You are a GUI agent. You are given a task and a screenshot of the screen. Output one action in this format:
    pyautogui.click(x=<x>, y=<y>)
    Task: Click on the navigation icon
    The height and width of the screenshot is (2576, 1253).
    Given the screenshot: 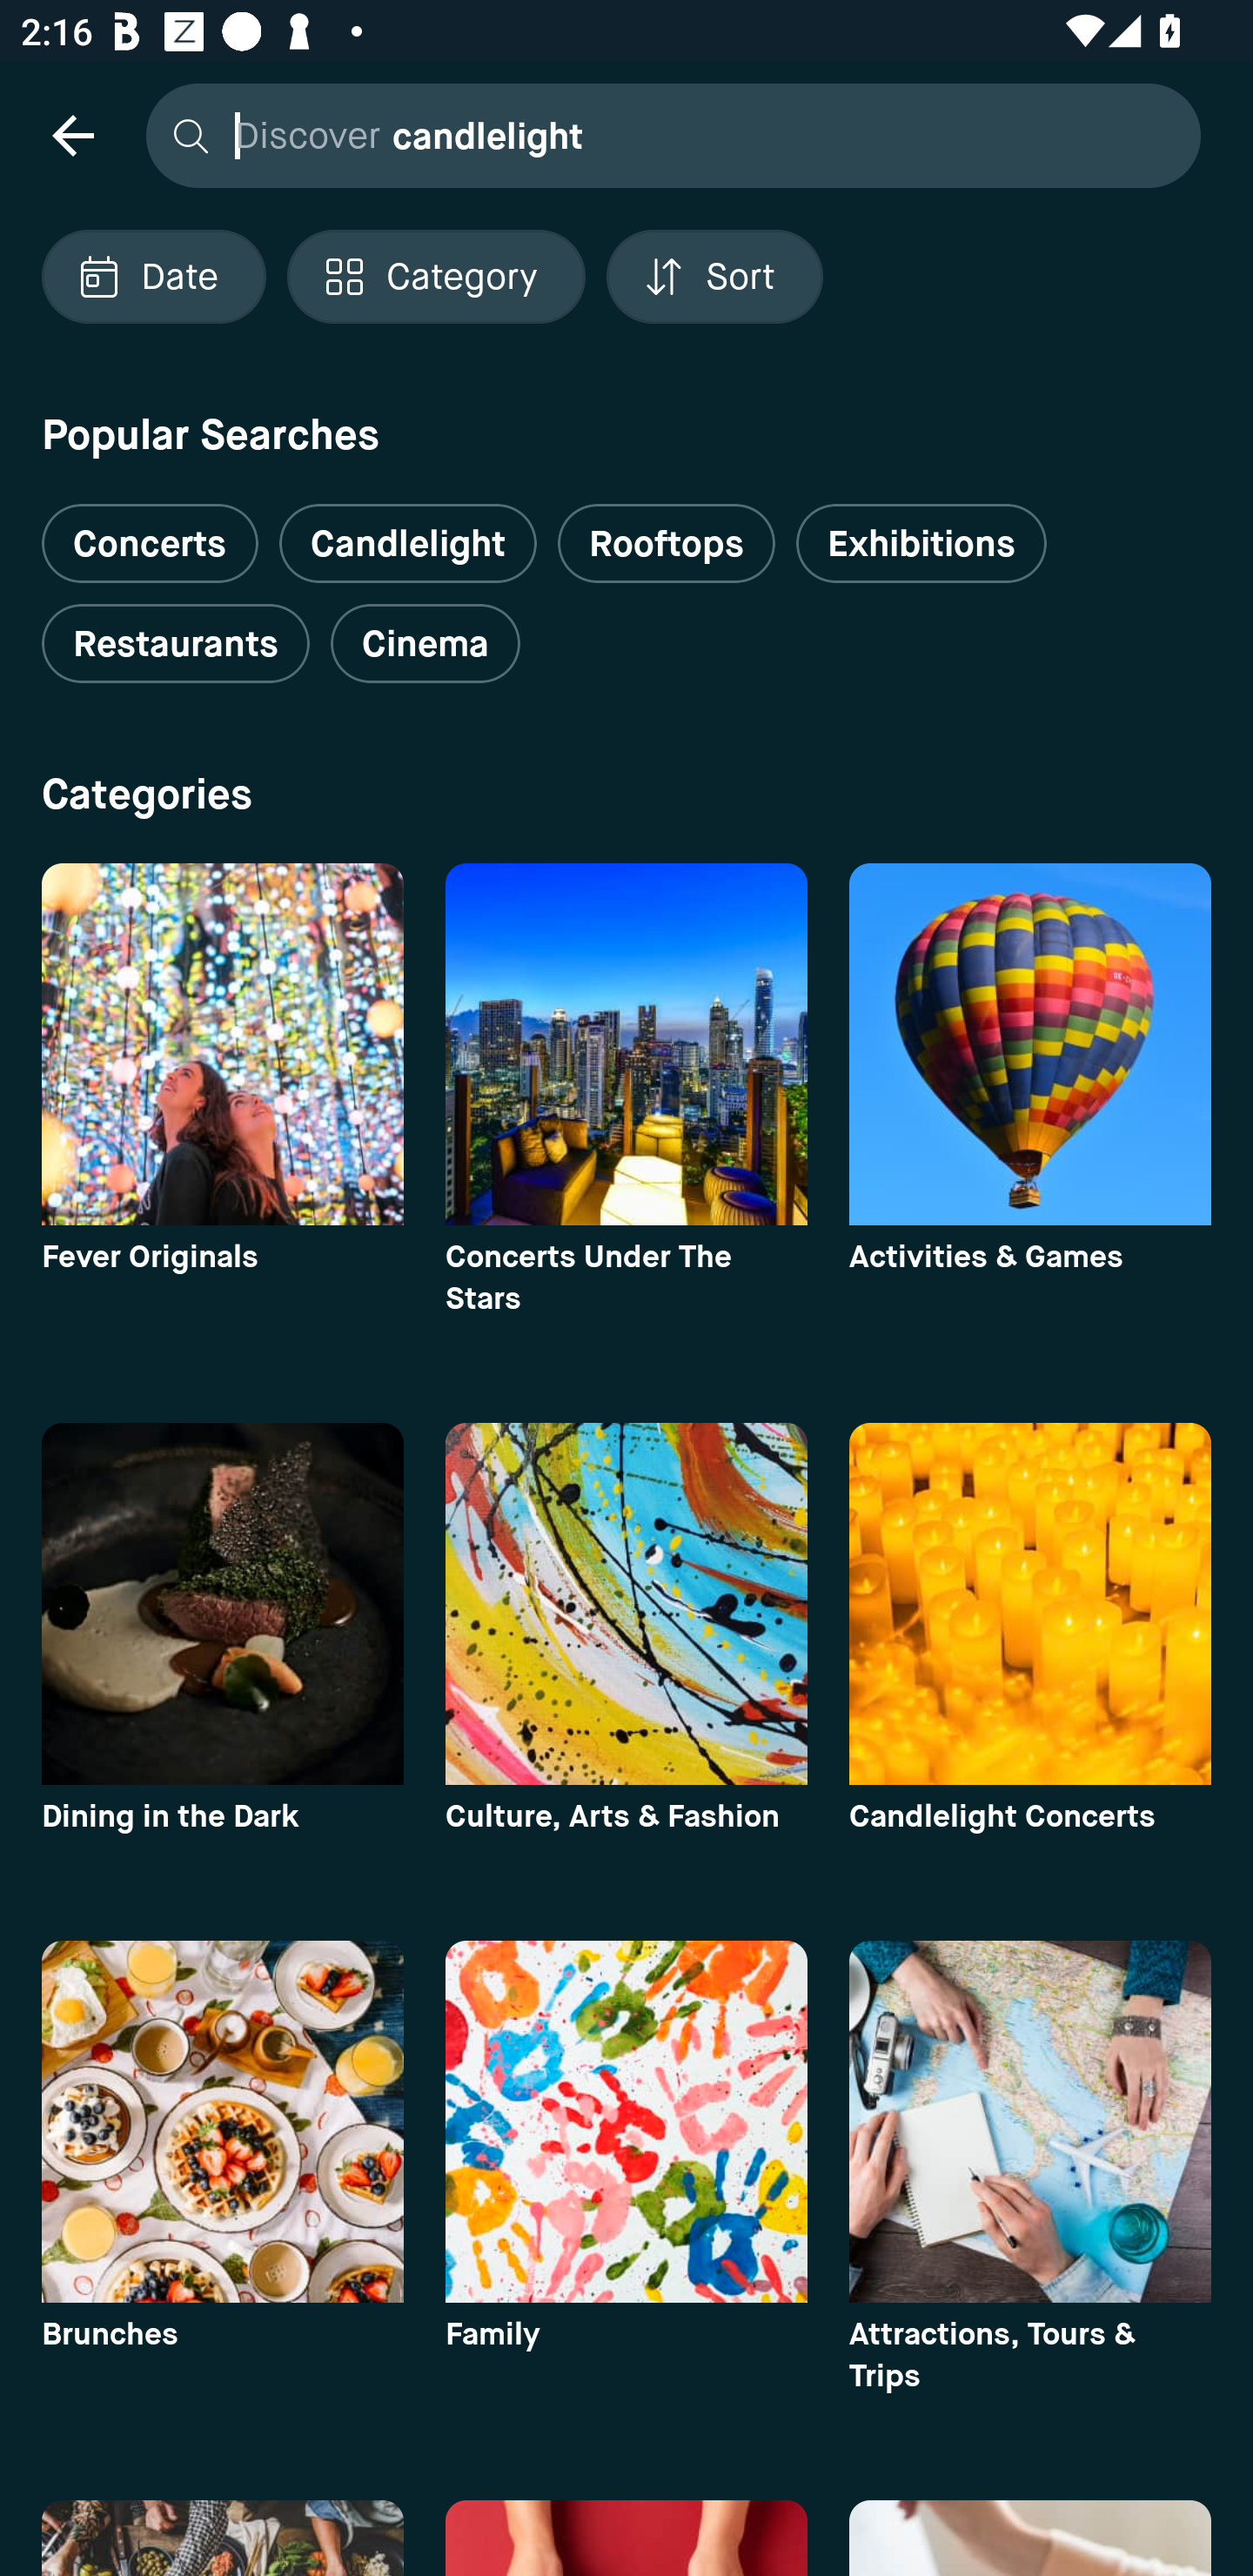 What is the action you would take?
    pyautogui.click(x=72, y=134)
    